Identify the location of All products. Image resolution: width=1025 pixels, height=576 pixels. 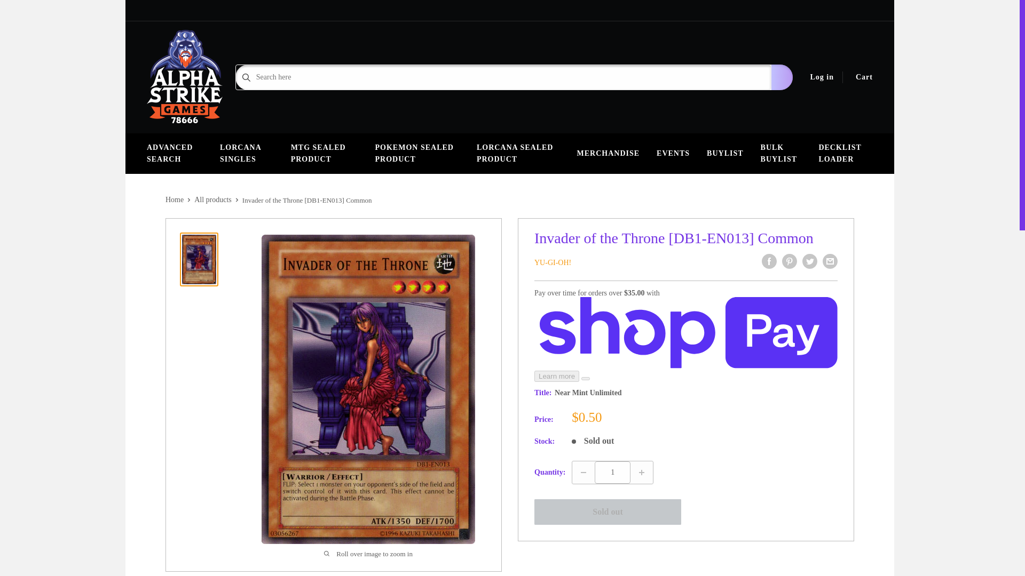
(212, 199).